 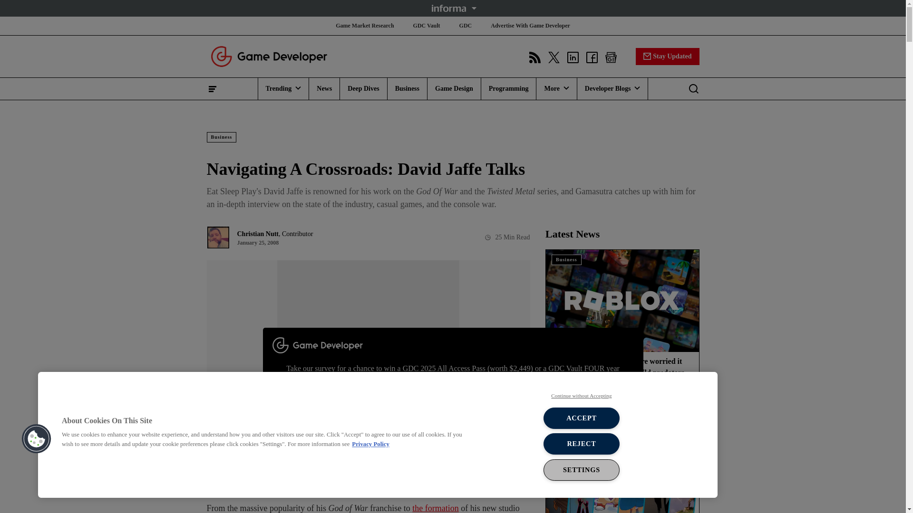 What do you see at coordinates (530, 26) in the screenshot?
I see `Advertise With Game Developer` at bounding box center [530, 26].